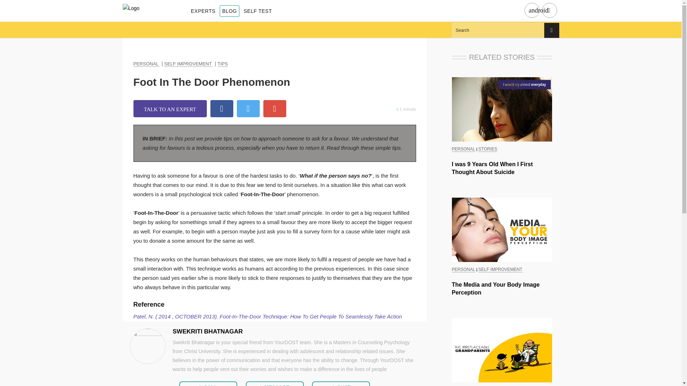 The height and width of the screenshot is (386, 687). What do you see at coordinates (532, 11) in the screenshot?
I see `android` at bounding box center [532, 11].